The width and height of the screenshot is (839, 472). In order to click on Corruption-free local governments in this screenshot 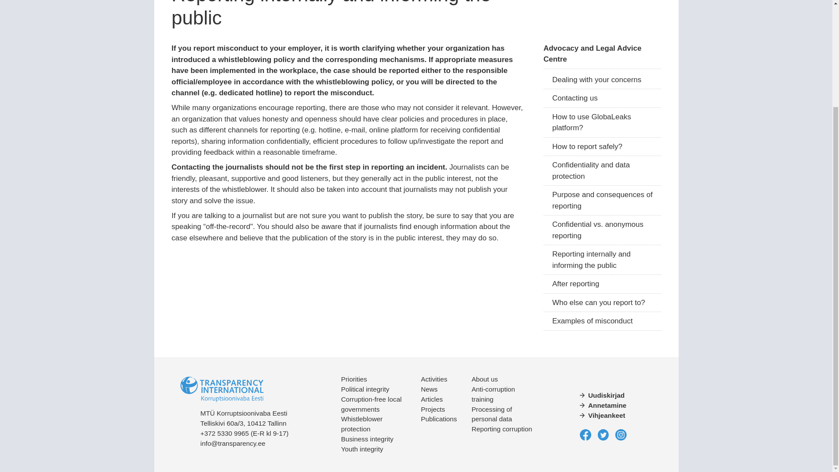, I will do `click(371, 404)`.